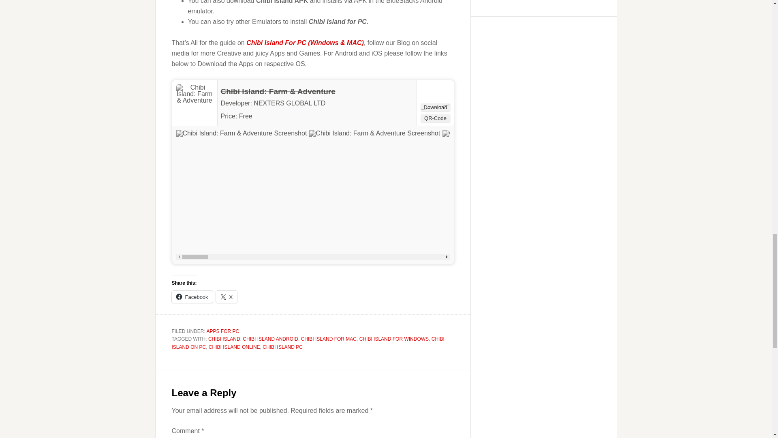 Image resolution: width=778 pixels, height=438 pixels. What do you see at coordinates (224, 339) in the screenshot?
I see `CHIBI ISLAND` at bounding box center [224, 339].